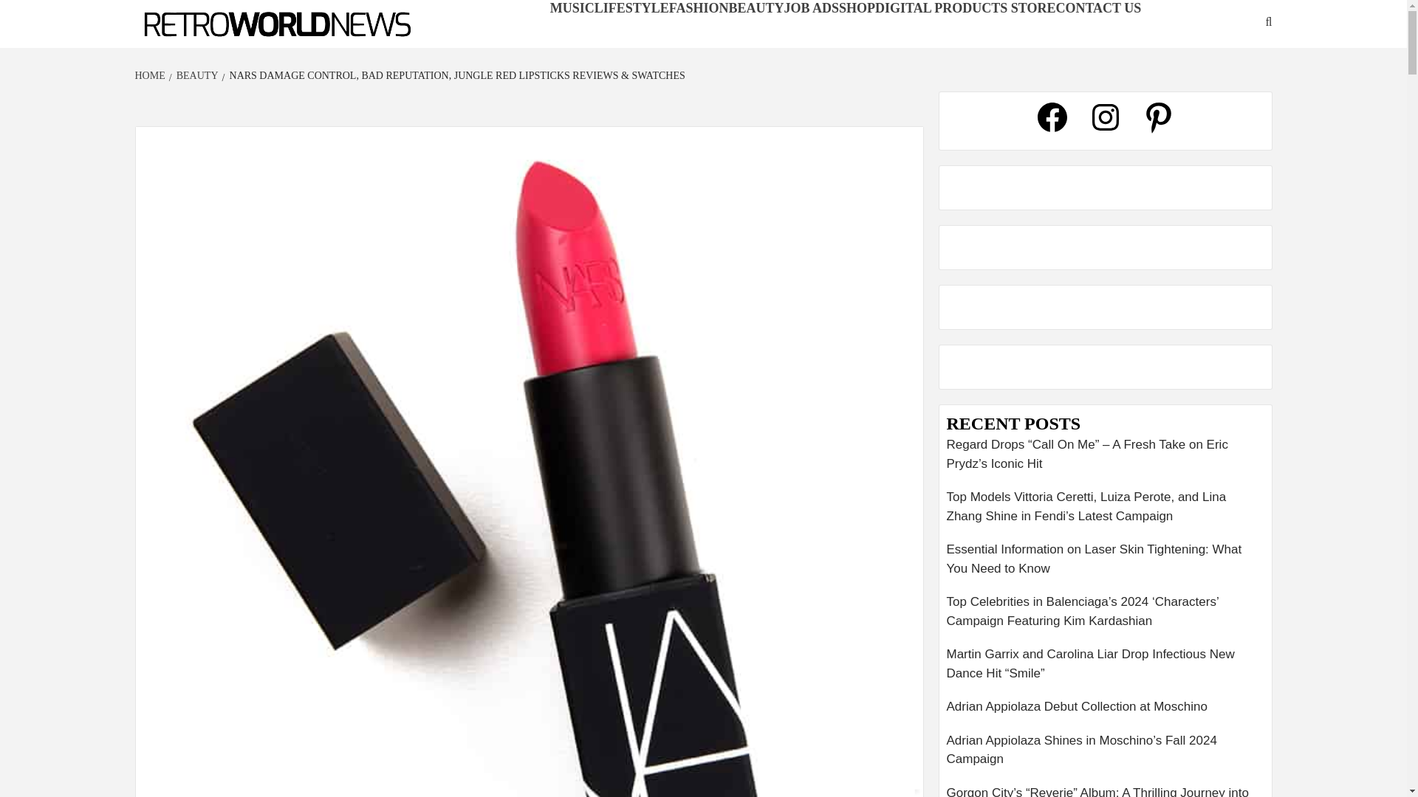 This screenshot has width=1418, height=797. Describe the element at coordinates (631, 7) in the screenshot. I see `LIFESTYLE` at that location.